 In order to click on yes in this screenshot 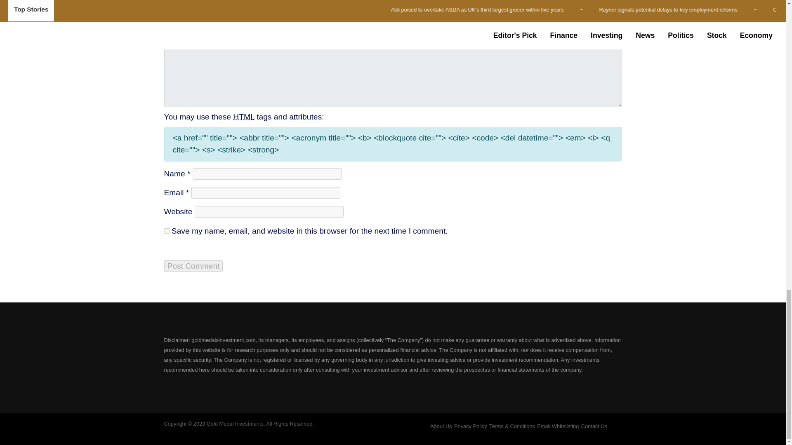, I will do `click(167, 231)`.